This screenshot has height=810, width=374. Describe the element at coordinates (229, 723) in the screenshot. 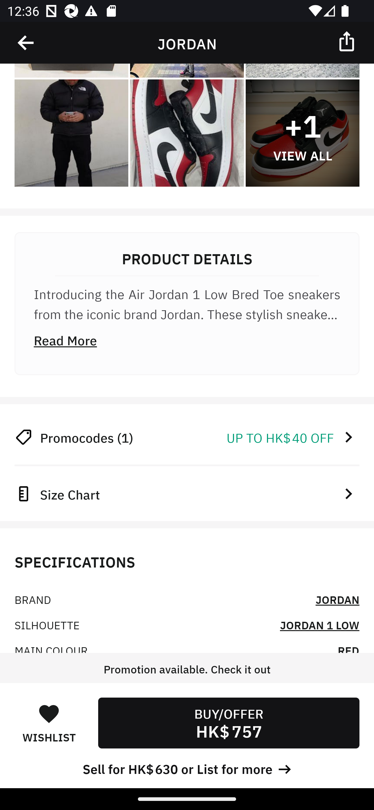

I see `BUY/OFFER HK$ 757` at that location.